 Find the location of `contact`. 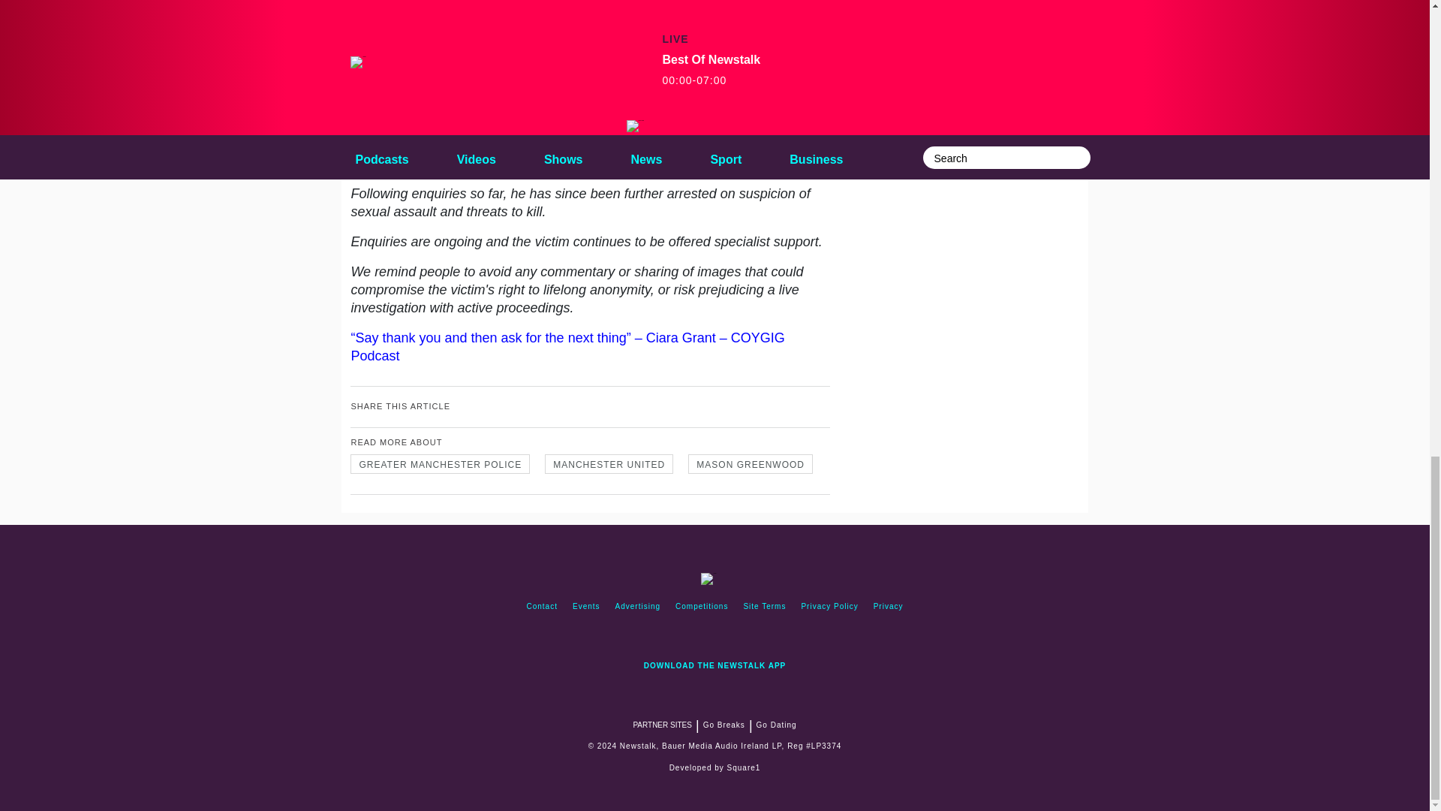

contact is located at coordinates (542, 607).